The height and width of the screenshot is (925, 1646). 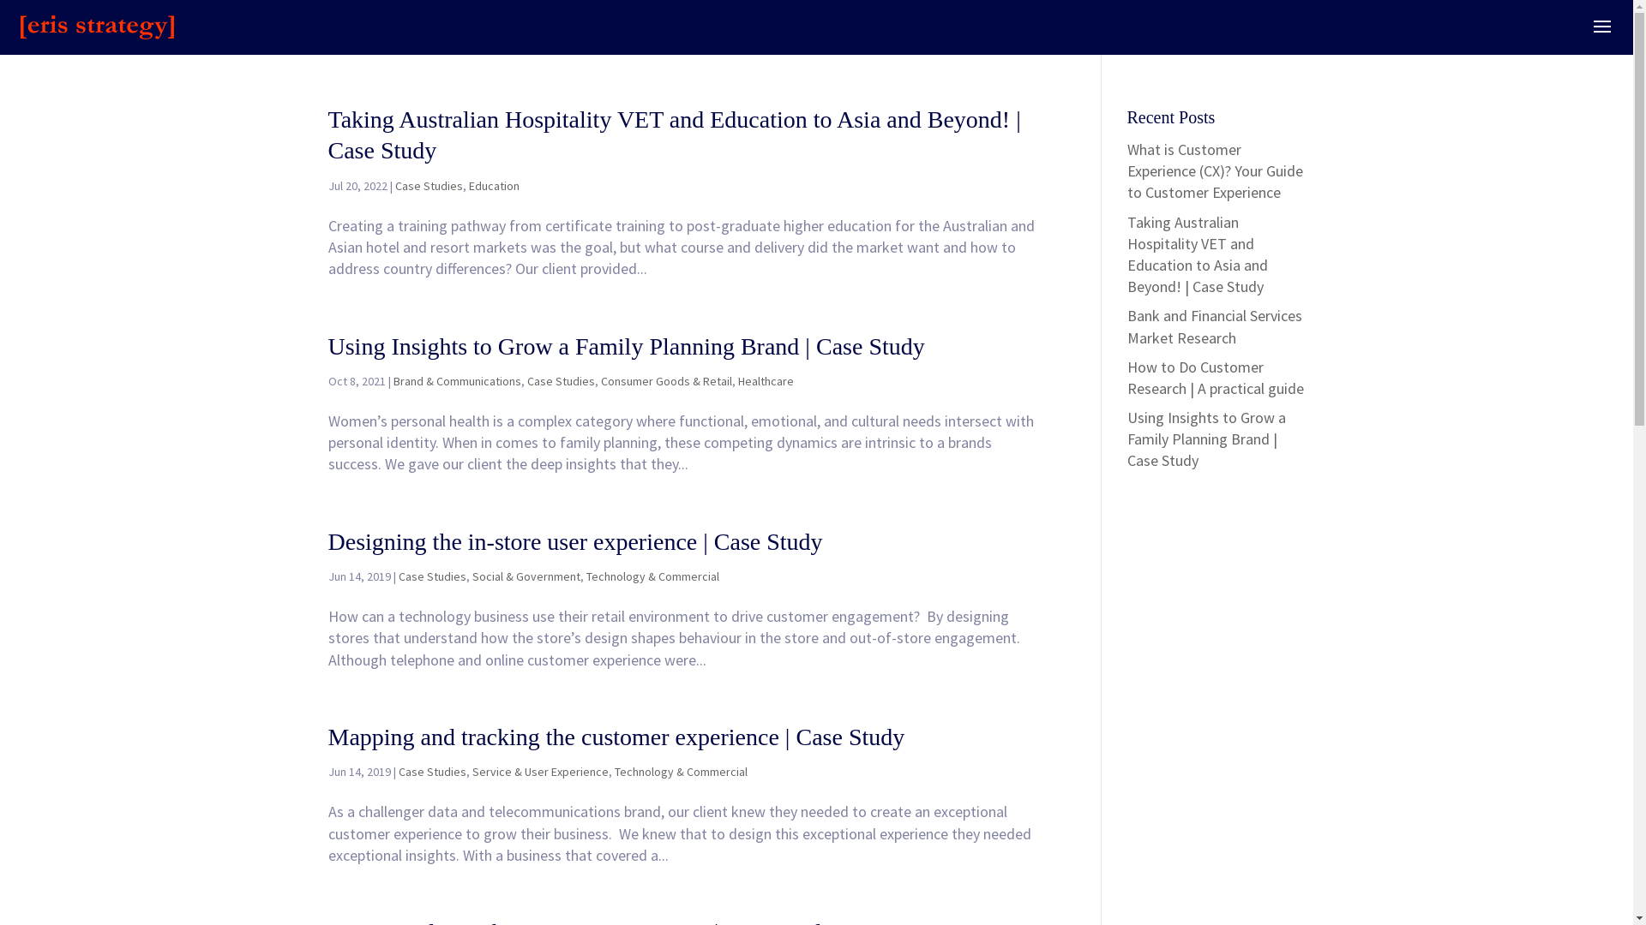 I want to click on Brand & Communications, so click(x=456, y=381).